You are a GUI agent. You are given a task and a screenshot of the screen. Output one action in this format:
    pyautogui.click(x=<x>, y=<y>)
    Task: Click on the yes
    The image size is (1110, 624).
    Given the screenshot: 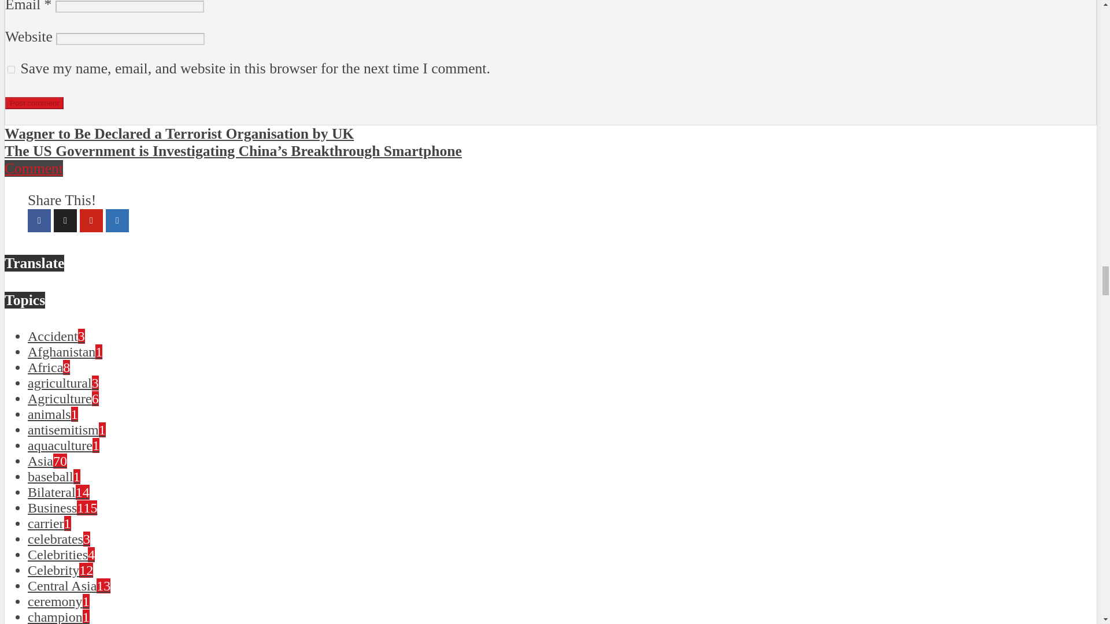 What is the action you would take?
    pyautogui.click(x=12, y=69)
    